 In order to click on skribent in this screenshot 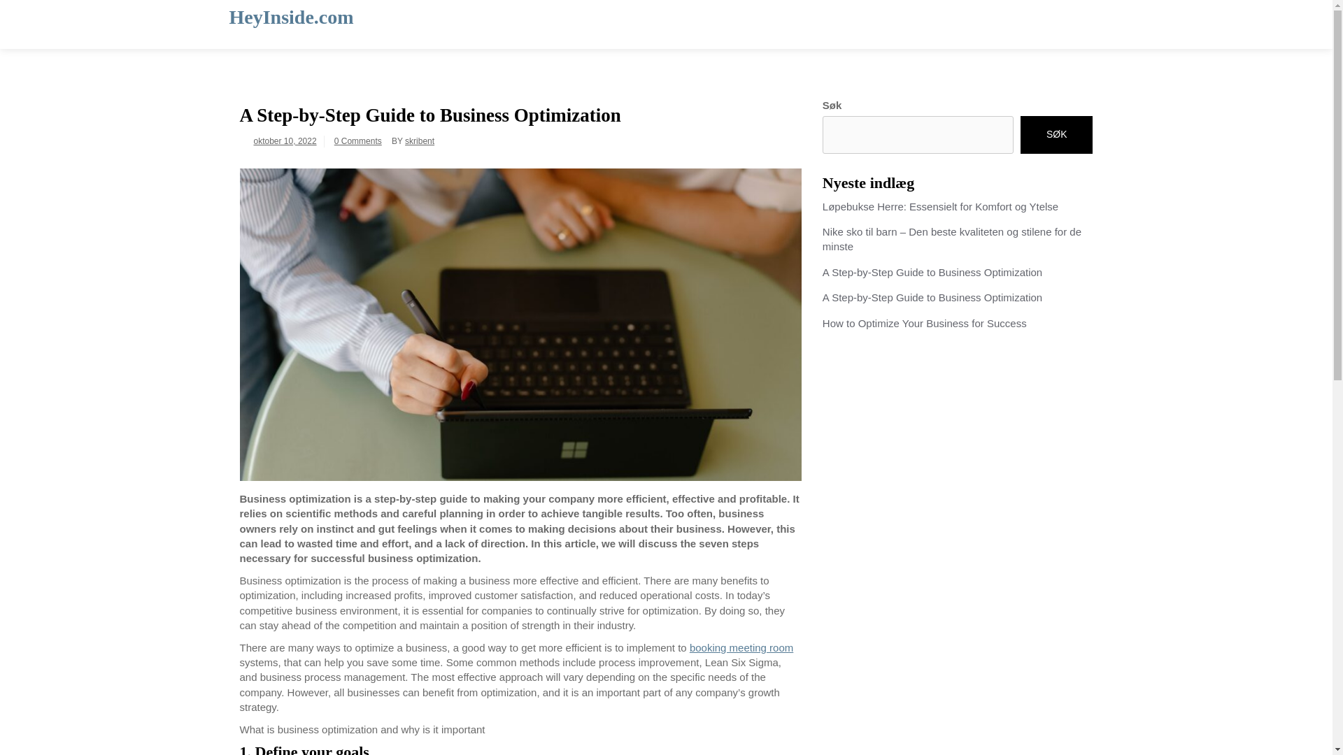, I will do `click(420, 141)`.